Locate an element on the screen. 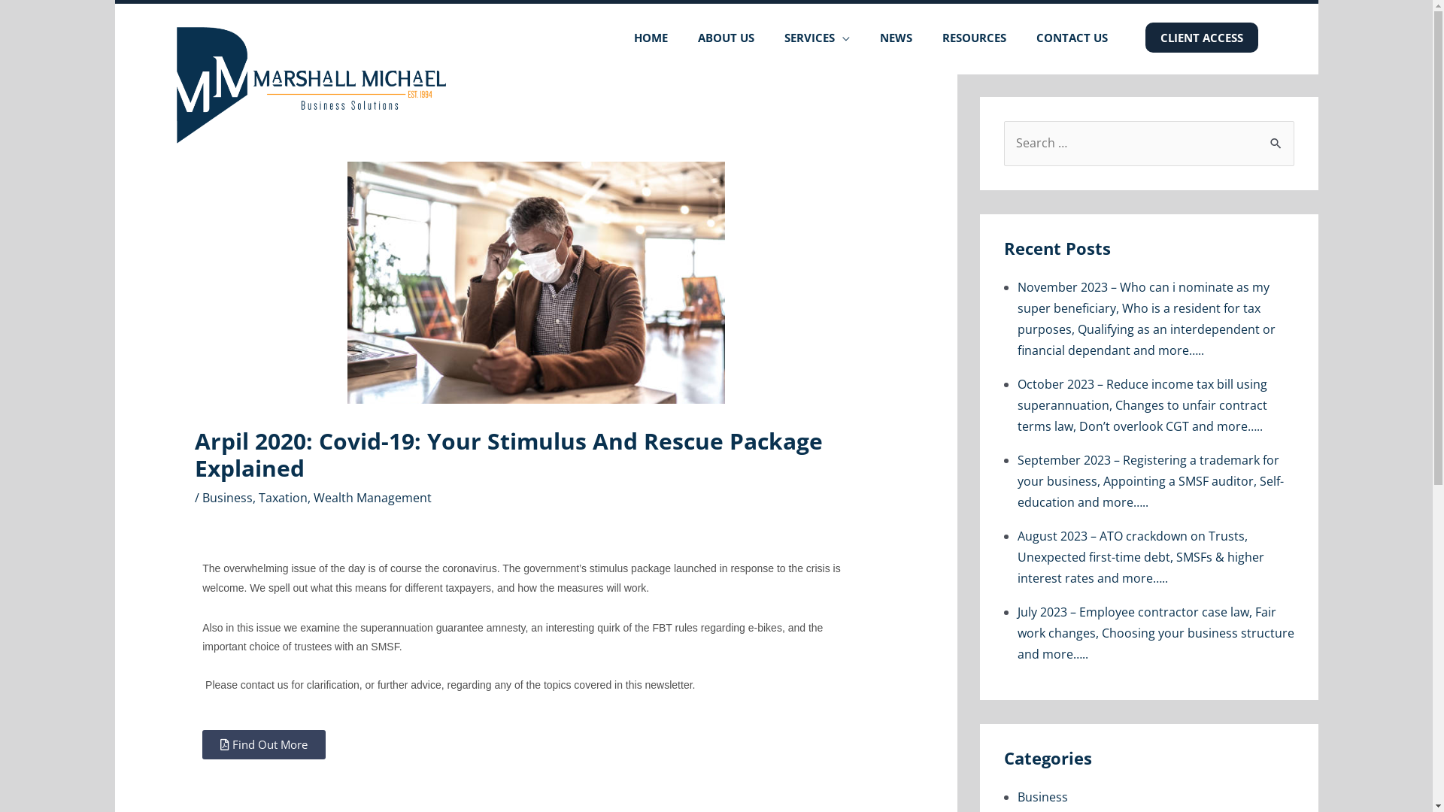 This screenshot has height=812, width=1444. RESOURCES is located at coordinates (973, 38).